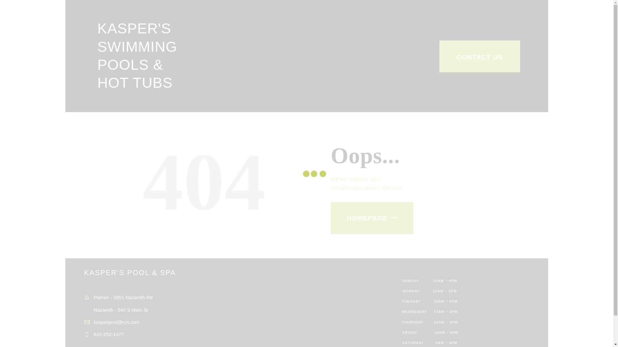  What do you see at coordinates (372, 218) in the screenshot?
I see `HOMEPAGE` at bounding box center [372, 218].